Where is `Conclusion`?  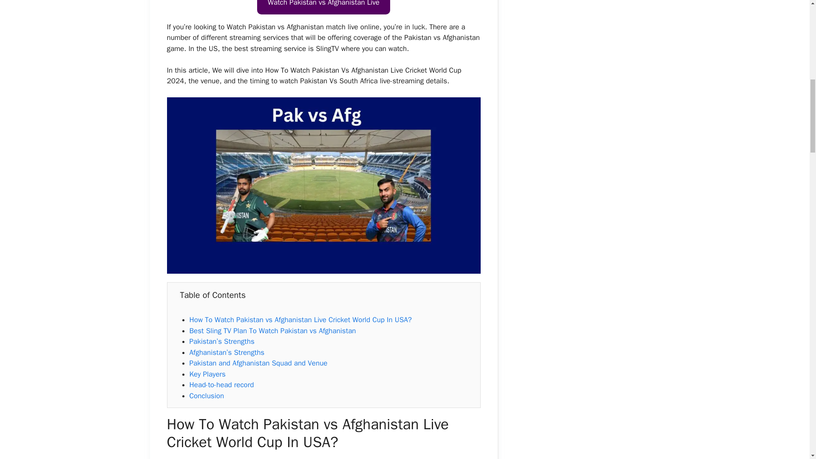
Conclusion is located at coordinates (207, 396).